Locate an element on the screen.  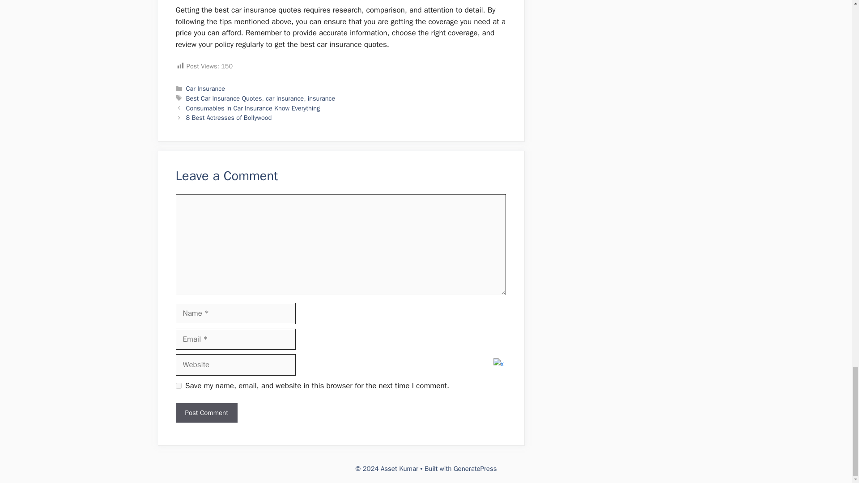
Best Car Insurance Quotes is located at coordinates (224, 98).